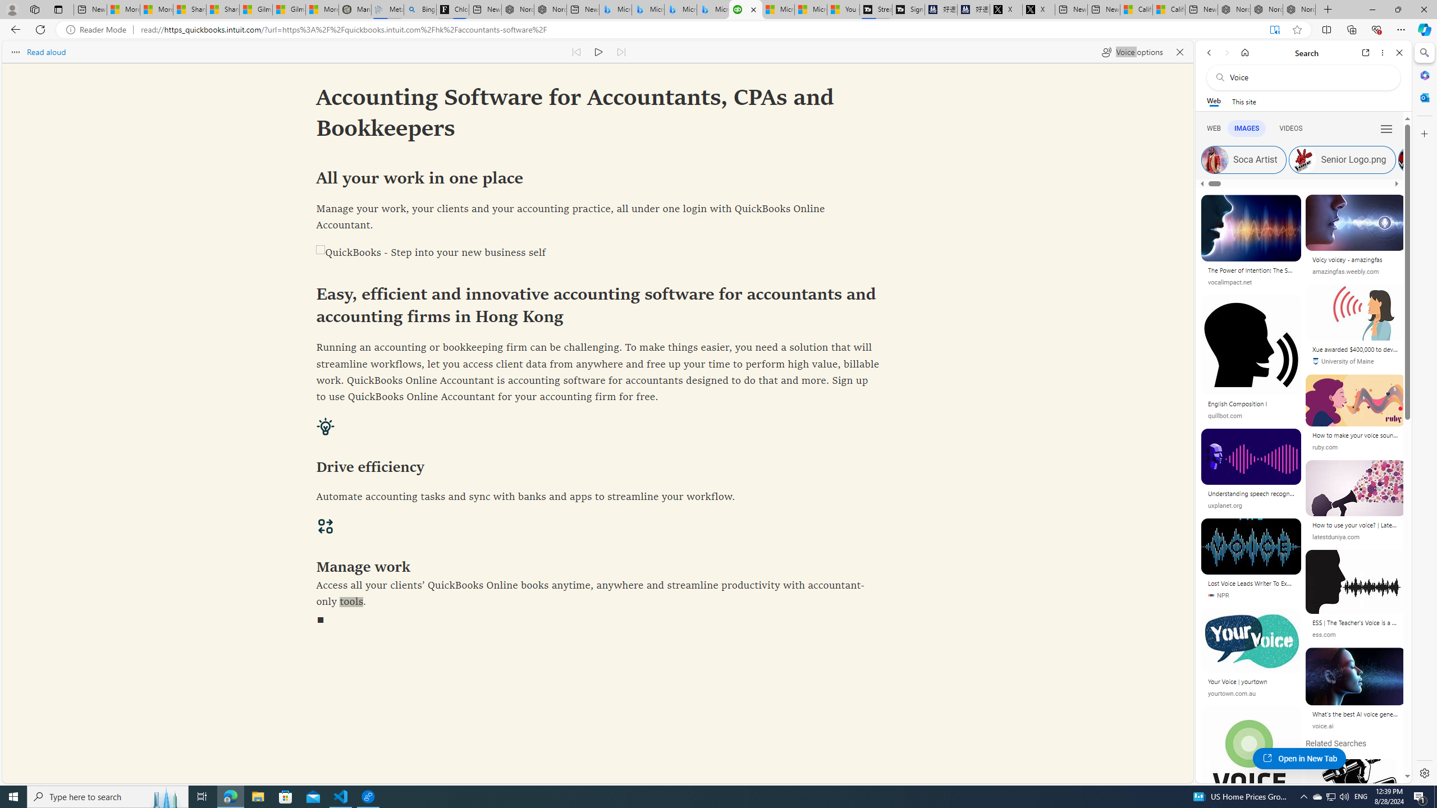 This screenshot has height=808, width=1437. Describe the element at coordinates (713, 10) in the screenshot. I see `Microsoft Bing Travel - Shangri-La Hotel Bangkok` at that location.